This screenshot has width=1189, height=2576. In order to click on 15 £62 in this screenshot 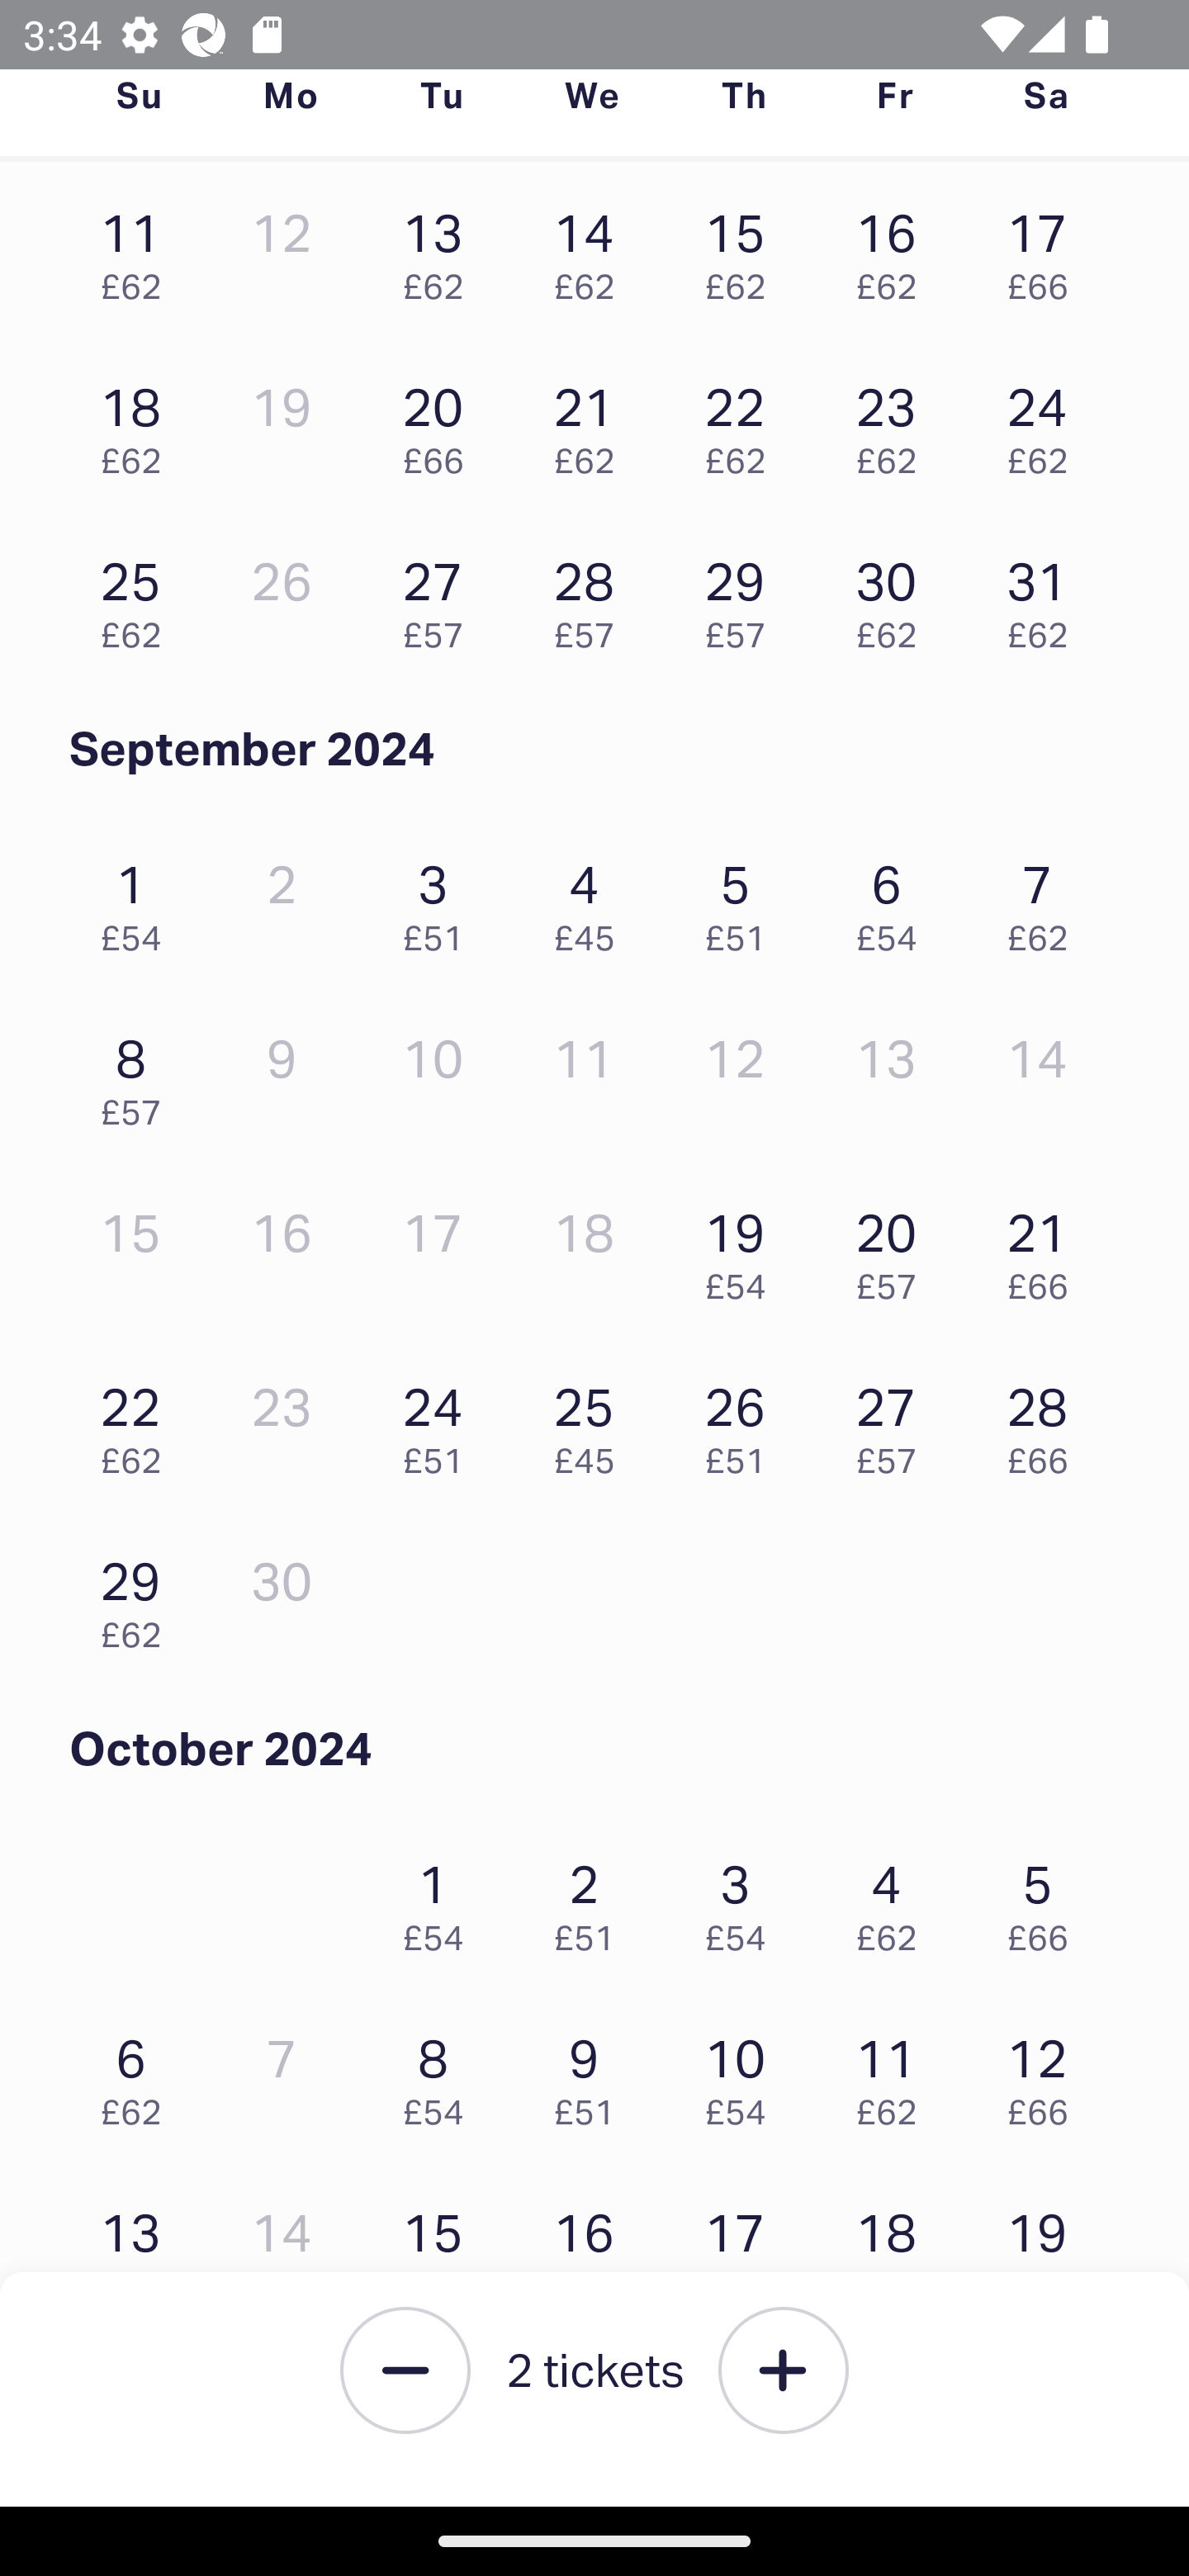, I will do `click(743, 248)`.